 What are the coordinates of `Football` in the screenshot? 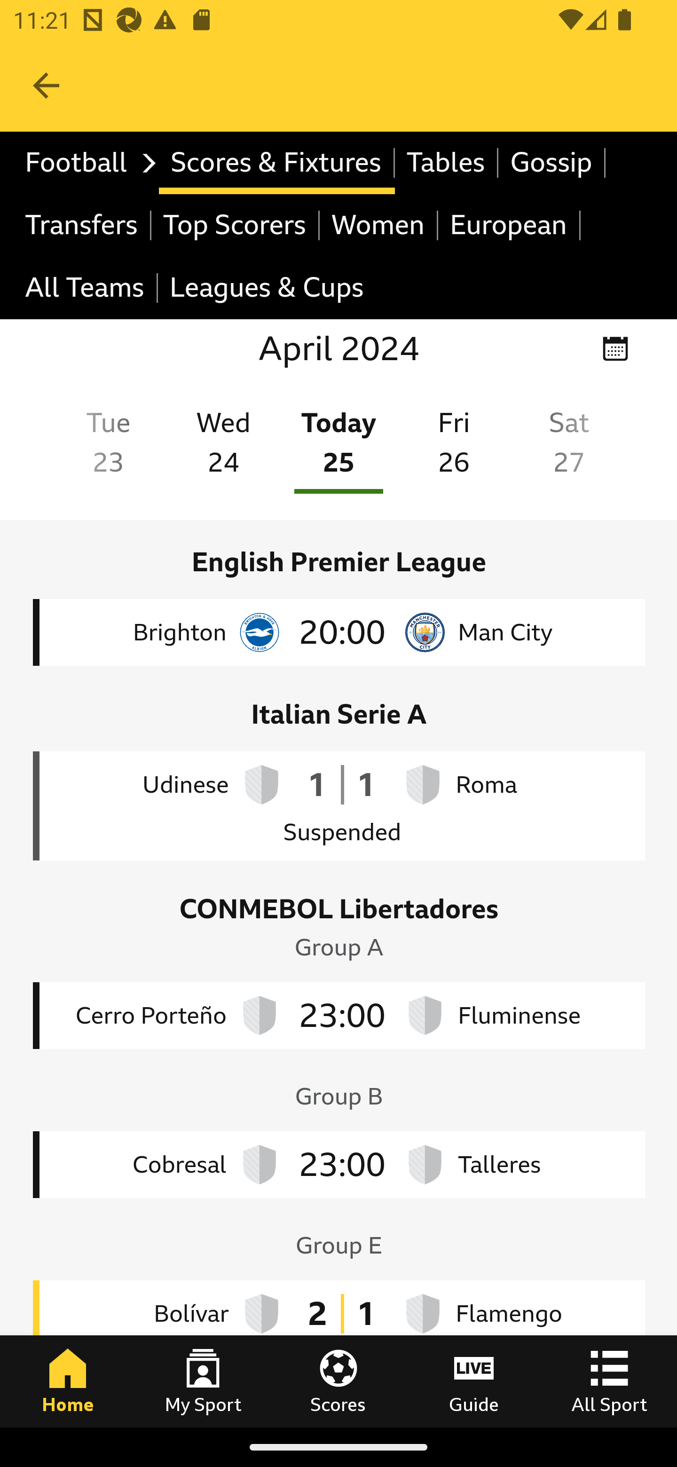 It's located at (86, 163).